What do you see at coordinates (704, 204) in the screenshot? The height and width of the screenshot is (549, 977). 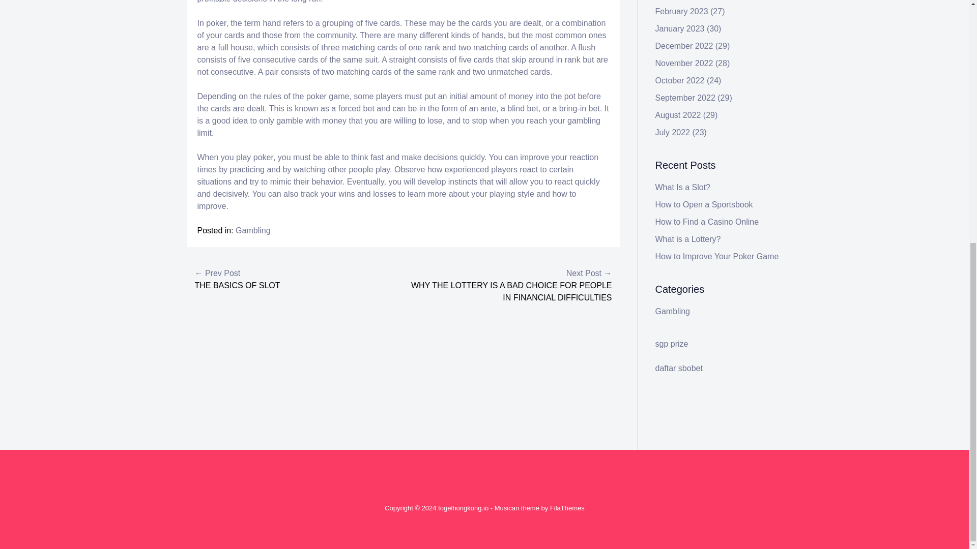 I see `How to Open a Sportsbook` at bounding box center [704, 204].